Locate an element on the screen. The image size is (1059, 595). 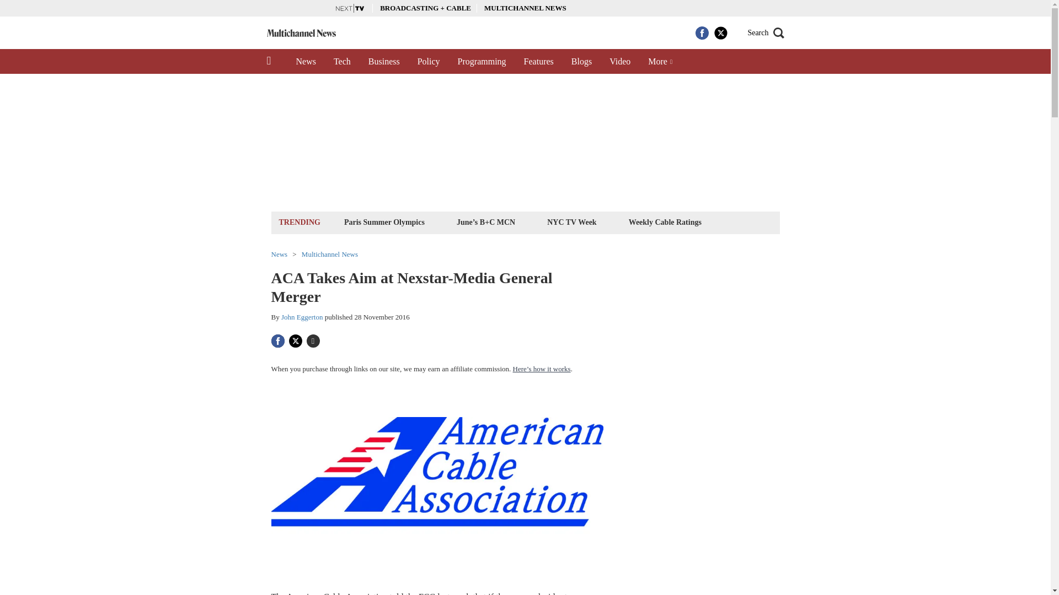
NYC TV Week is located at coordinates (571, 221).